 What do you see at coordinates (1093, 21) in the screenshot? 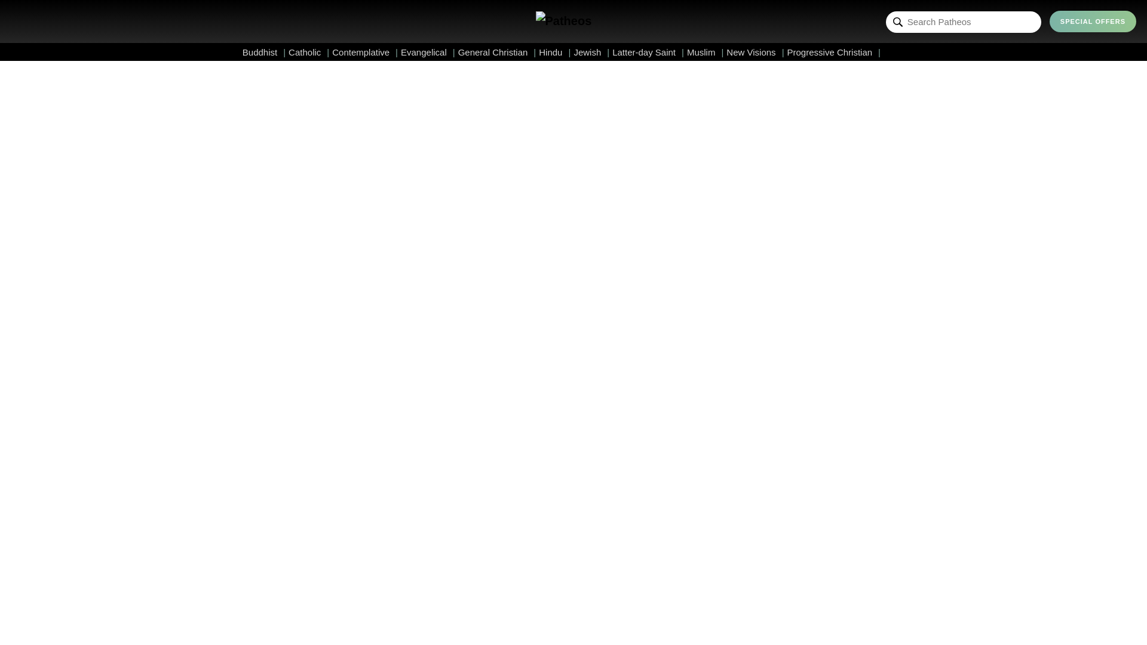
I see `SPECIAL OFFERS` at bounding box center [1093, 21].